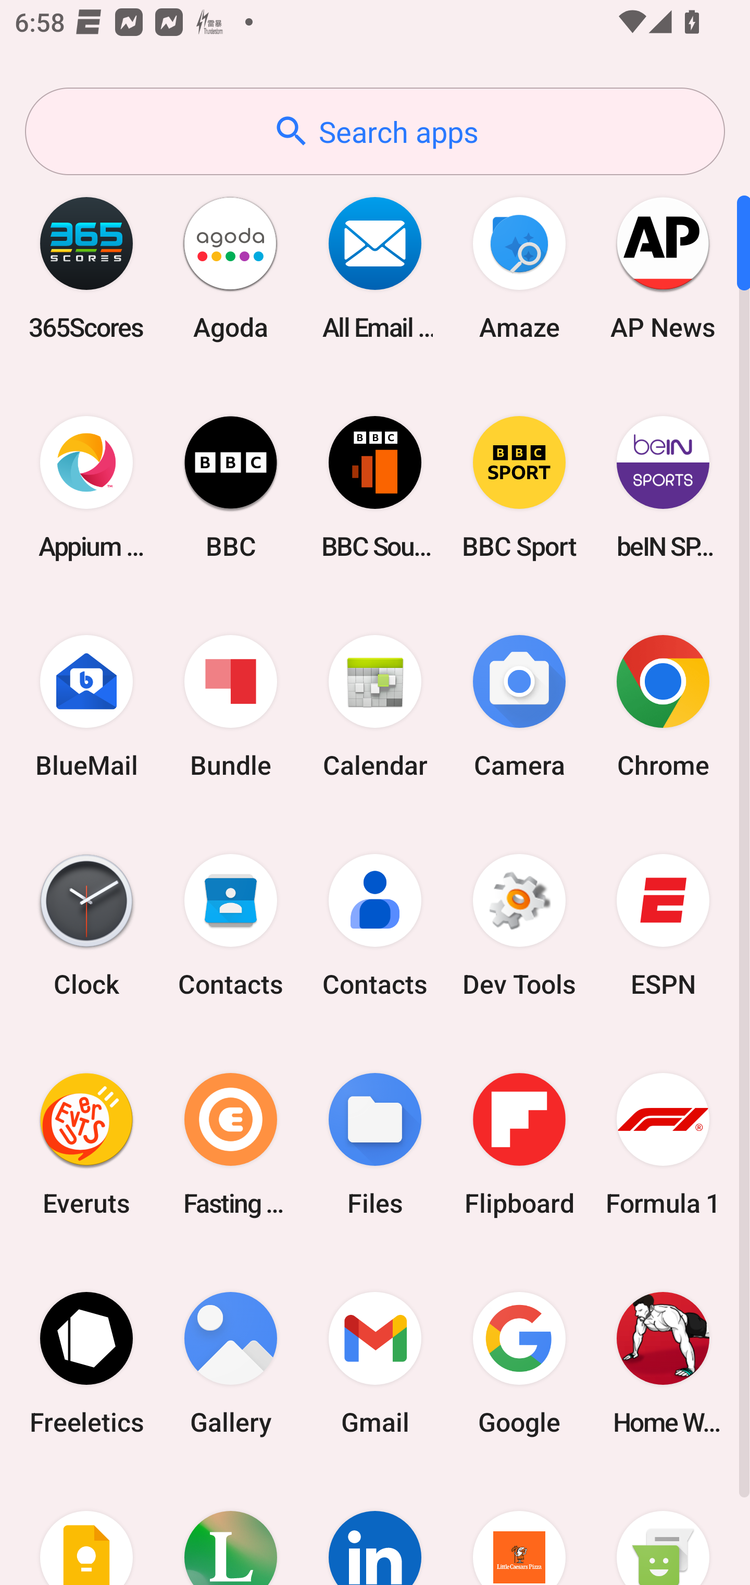 This screenshot has height=1585, width=750. Describe the element at coordinates (86, 707) in the screenshot. I see `BlueMail` at that location.